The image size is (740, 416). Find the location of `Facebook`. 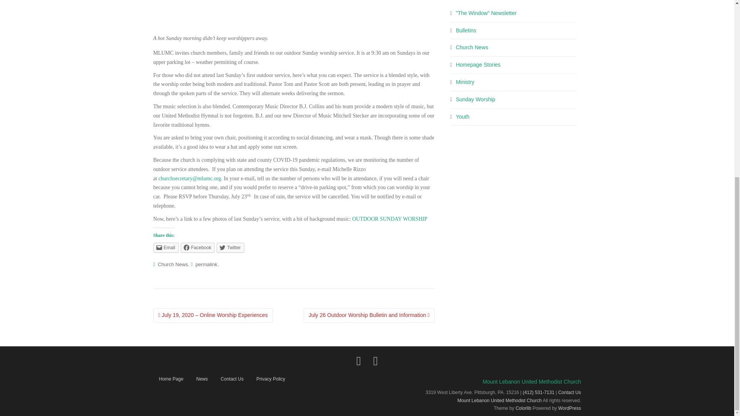

Facebook is located at coordinates (198, 247).